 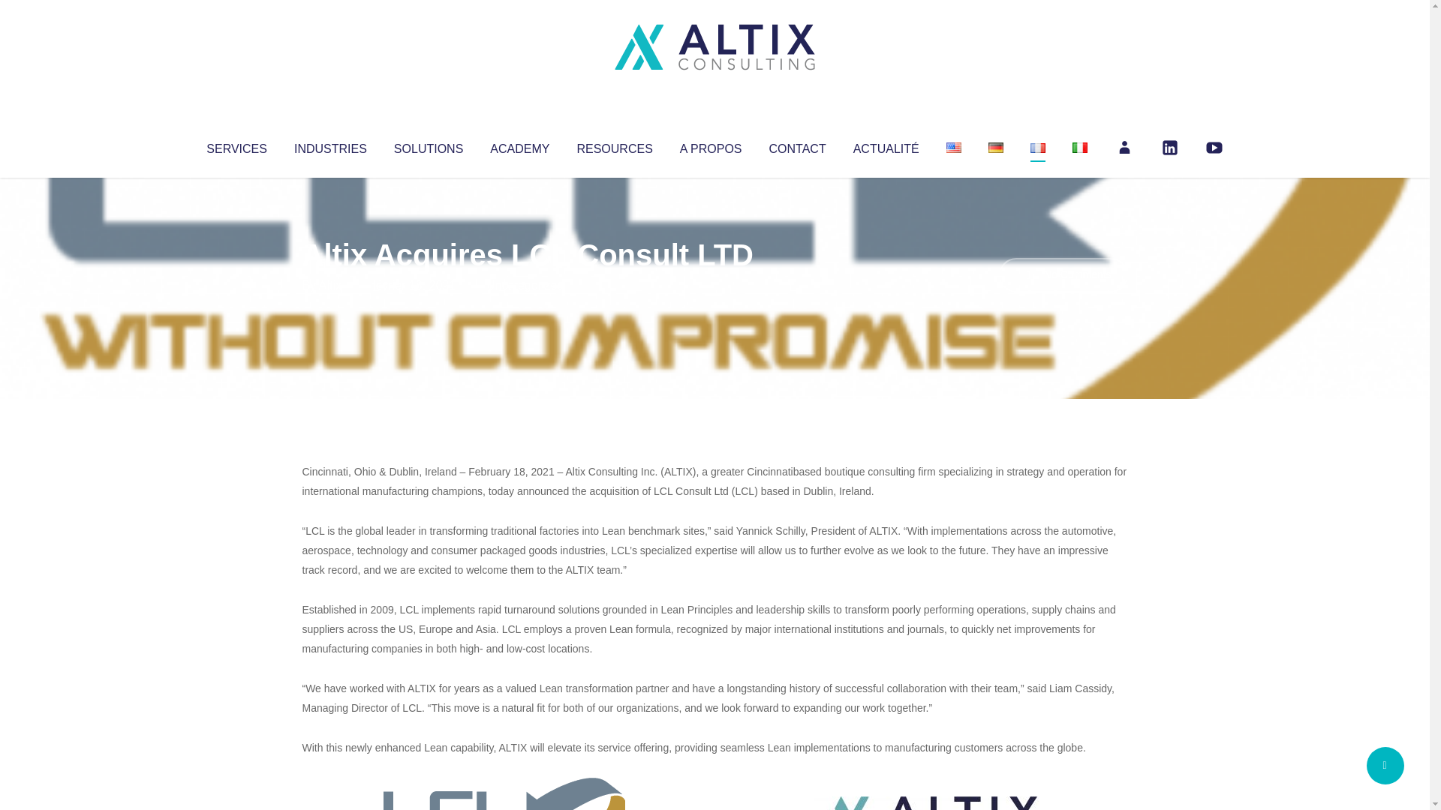 I want to click on A PROPOS, so click(x=711, y=145).